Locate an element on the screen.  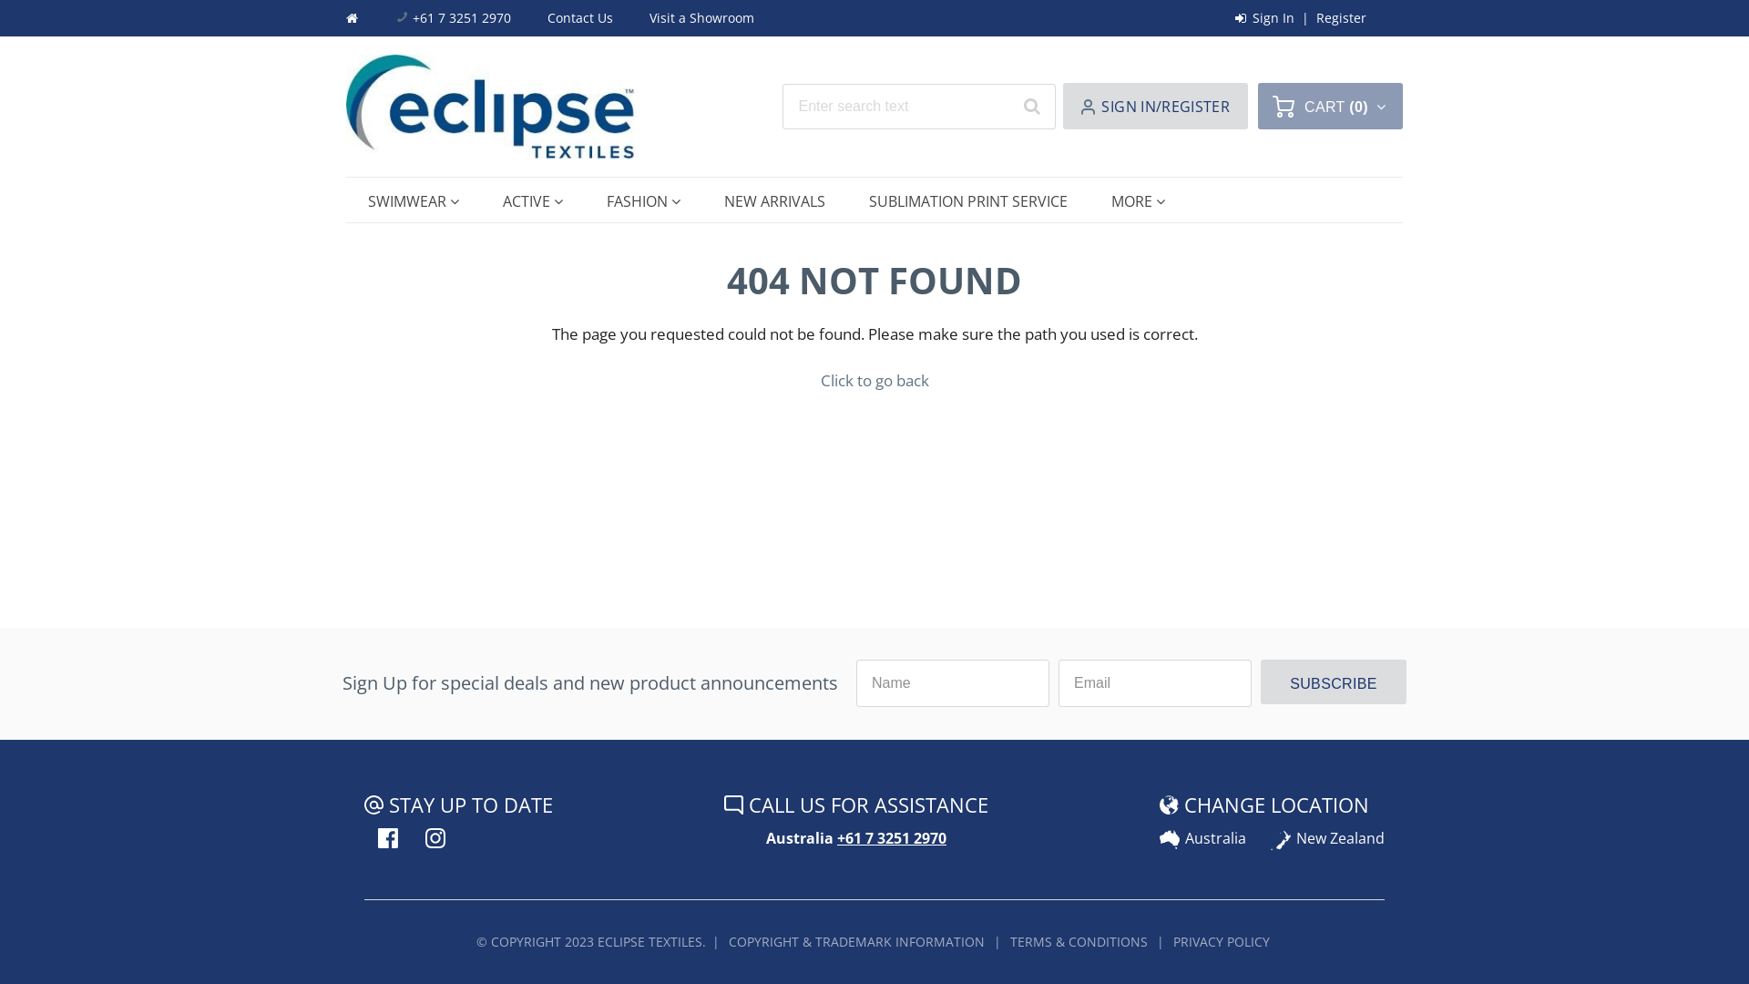
Subscribe is located at coordinates (1334, 682).